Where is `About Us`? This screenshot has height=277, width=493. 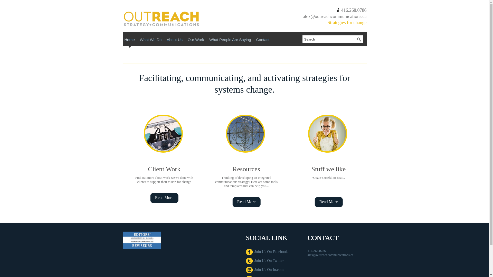 About Us is located at coordinates (175, 41).